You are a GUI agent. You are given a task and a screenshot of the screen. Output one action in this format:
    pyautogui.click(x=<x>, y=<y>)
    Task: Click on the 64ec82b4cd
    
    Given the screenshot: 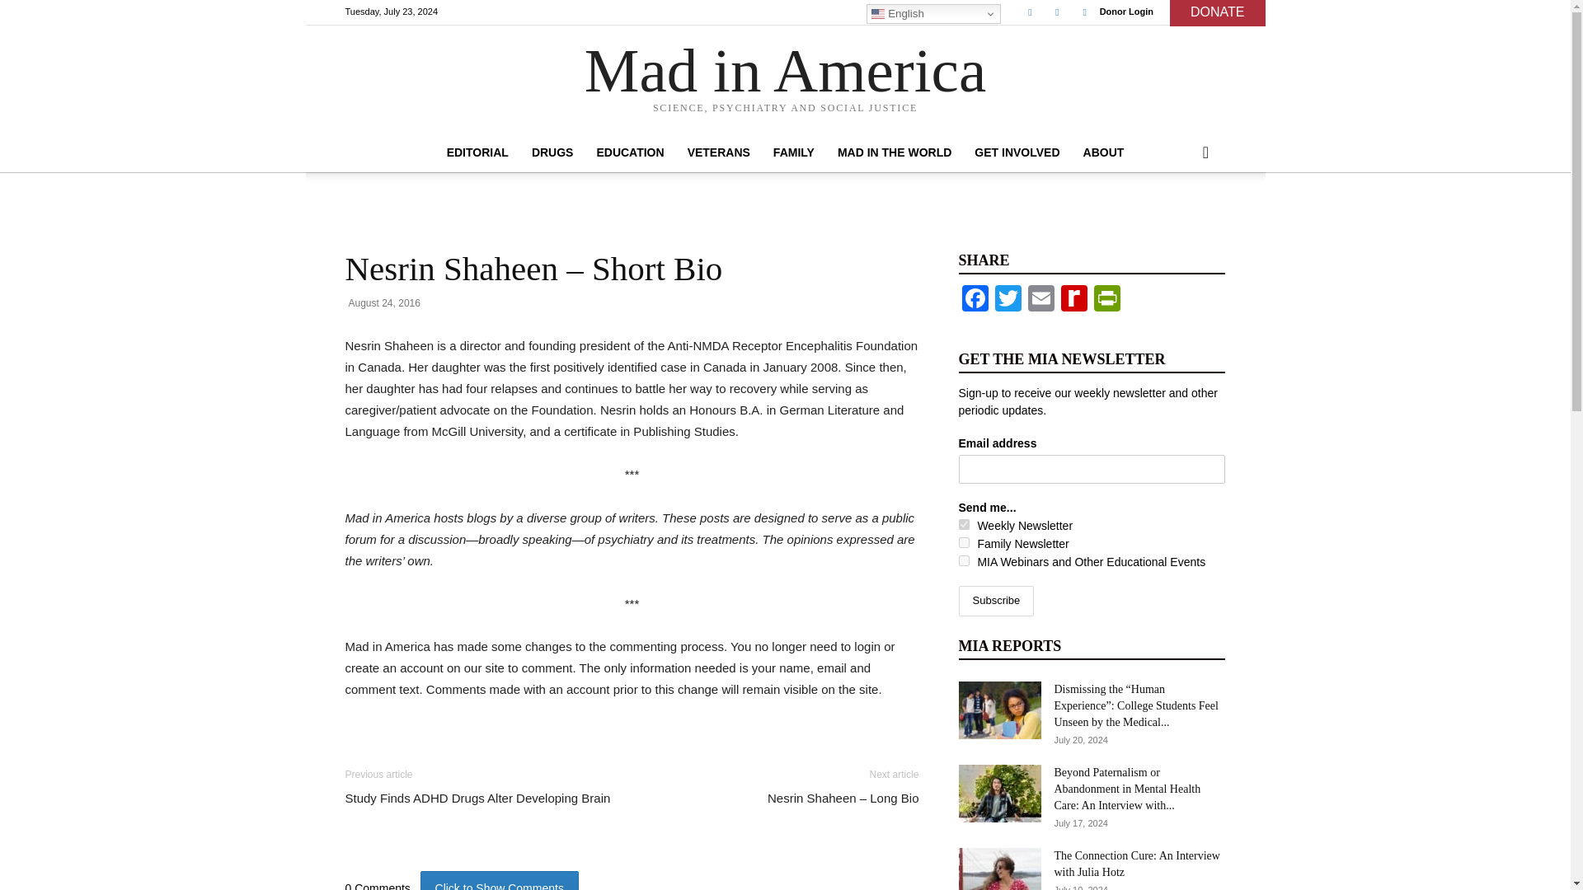 What is the action you would take?
    pyautogui.click(x=963, y=542)
    